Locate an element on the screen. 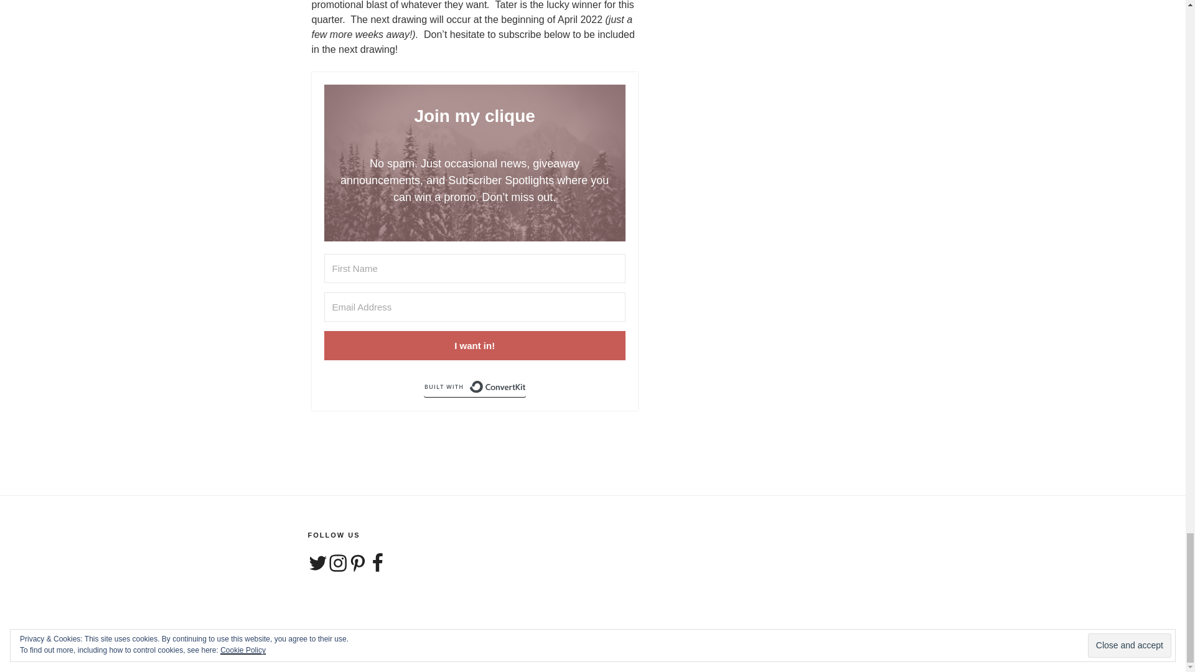 The height and width of the screenshot is (672, 1195). Built with ConvertKit is located at coordinates (474, 387).